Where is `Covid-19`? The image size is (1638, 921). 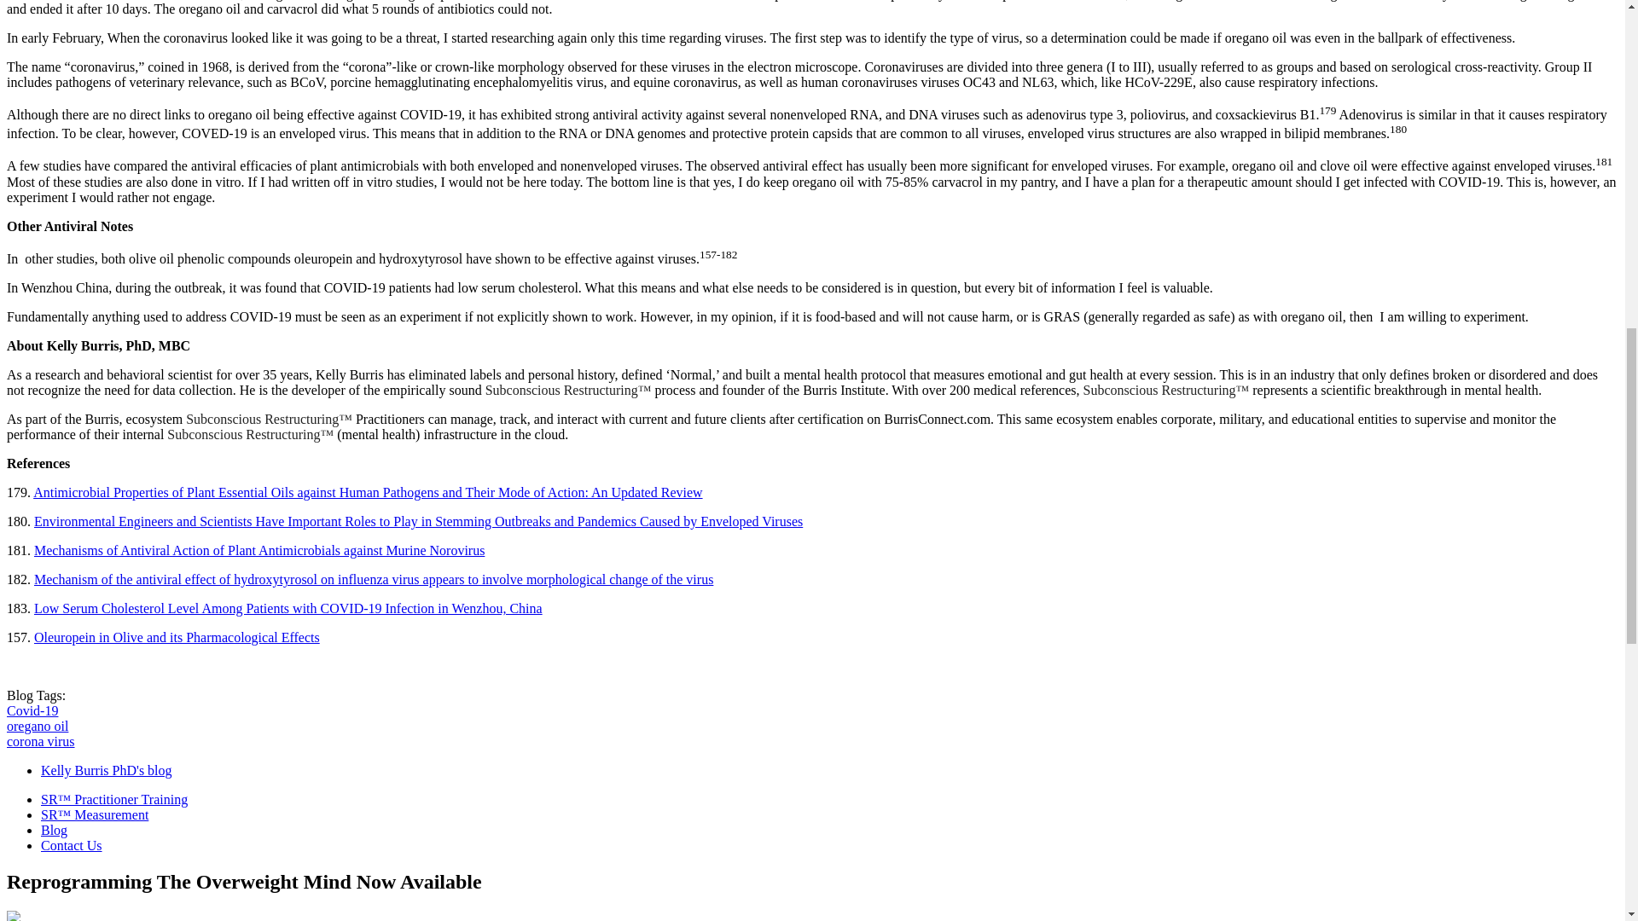 Covid-19 is located at coordinates (32, 711).